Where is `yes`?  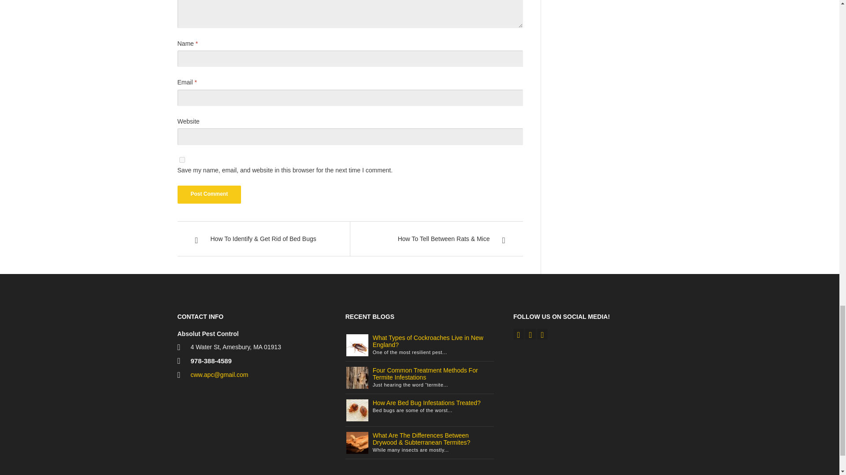 yes is located at coordinates (182, 160).